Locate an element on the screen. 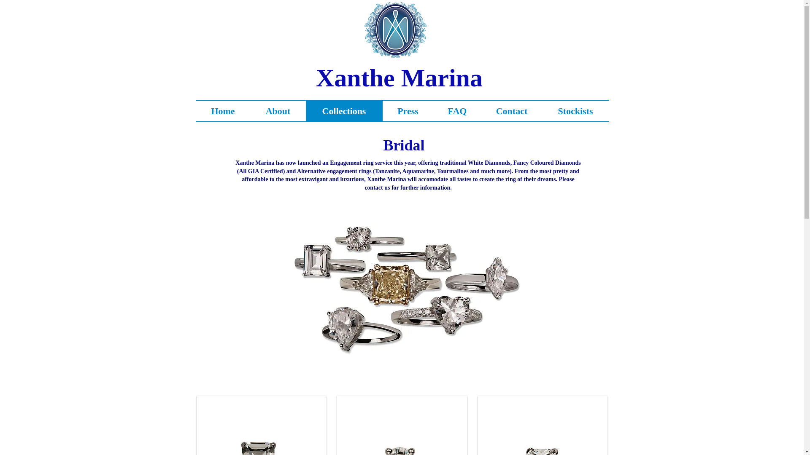 The image size is (810, 455). Contact is located at coordinates (511, 111).